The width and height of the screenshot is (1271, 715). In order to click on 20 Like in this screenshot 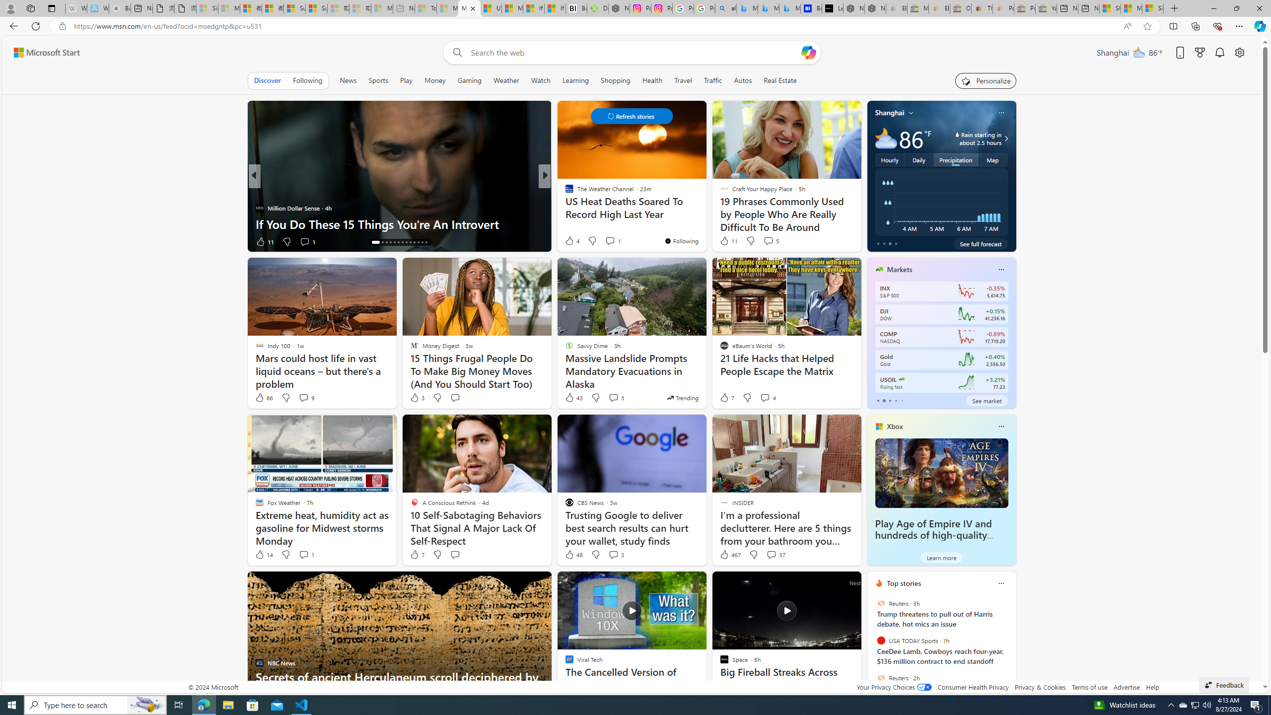, I will do `click(570, 241)`.